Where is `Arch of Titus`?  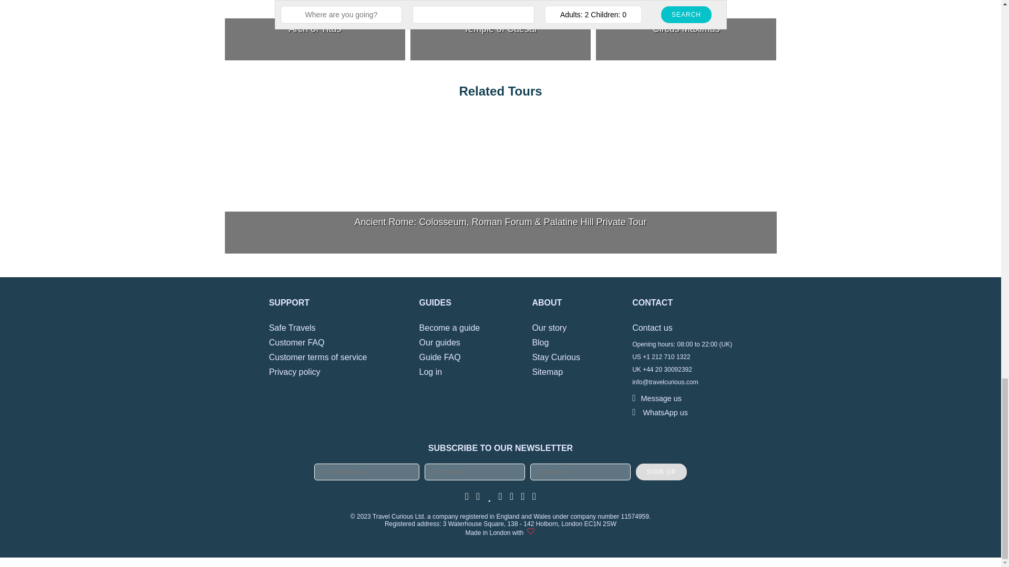 Arch of Titus is located at coordinates (315, 30).